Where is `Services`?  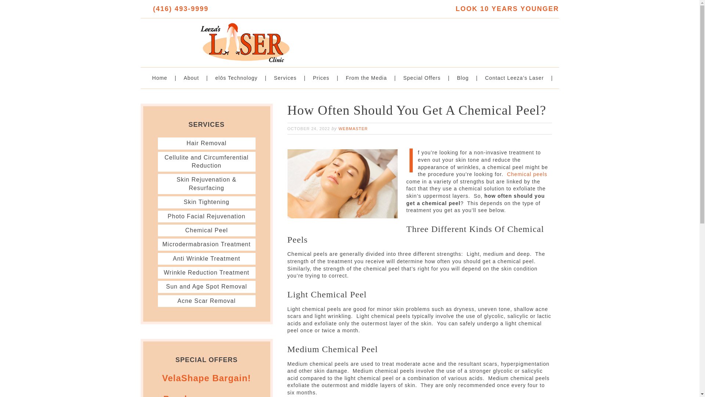
Services is located at coordinates (287, 78).